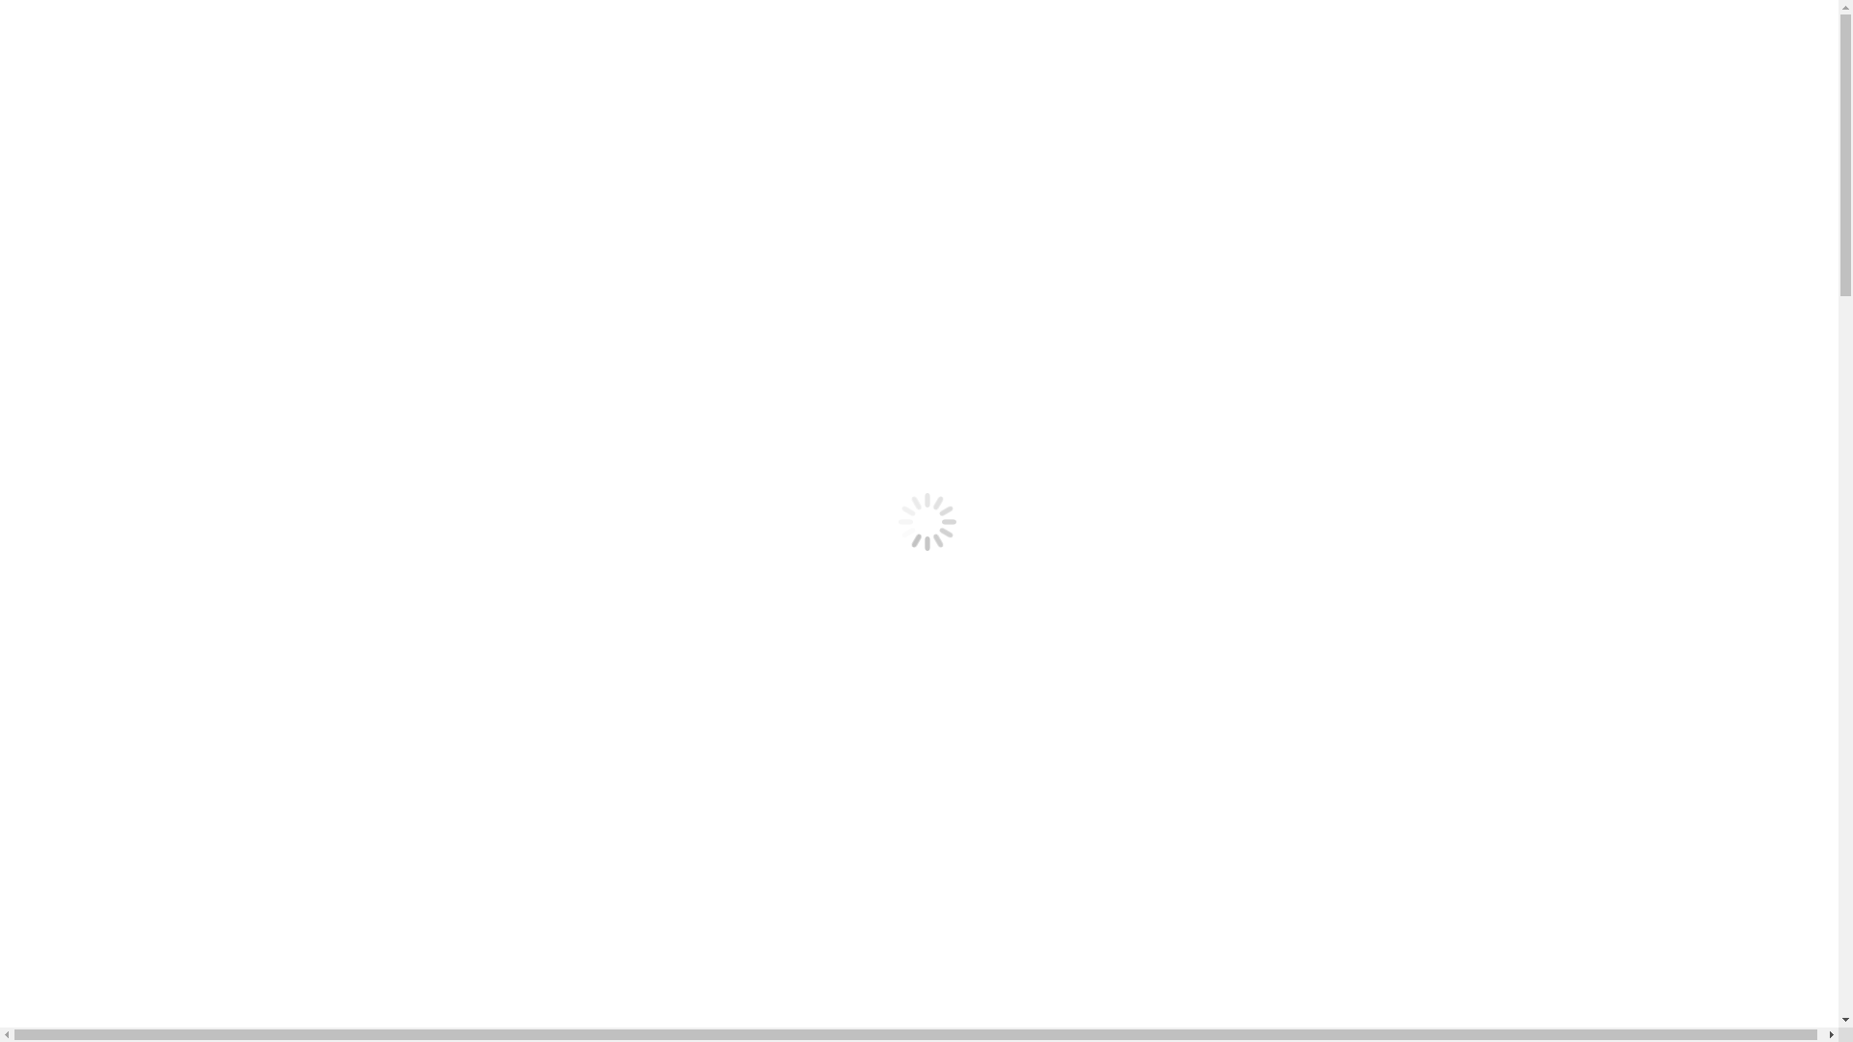 The height and width of the screenshot is (1042, 1853). What do you see at coordinates (115, 174) in the screenshot?
I see `About Us` at bounding box center [115, 174].